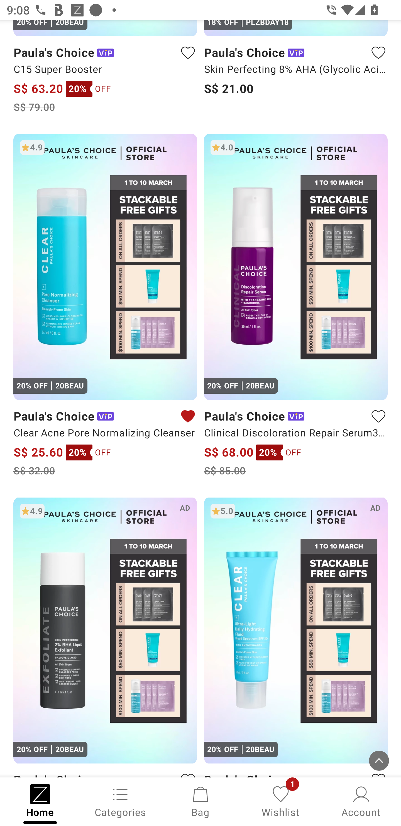  Describe the element at coordinates (120, 801) in the screenshot. I see `Categories` at that location.